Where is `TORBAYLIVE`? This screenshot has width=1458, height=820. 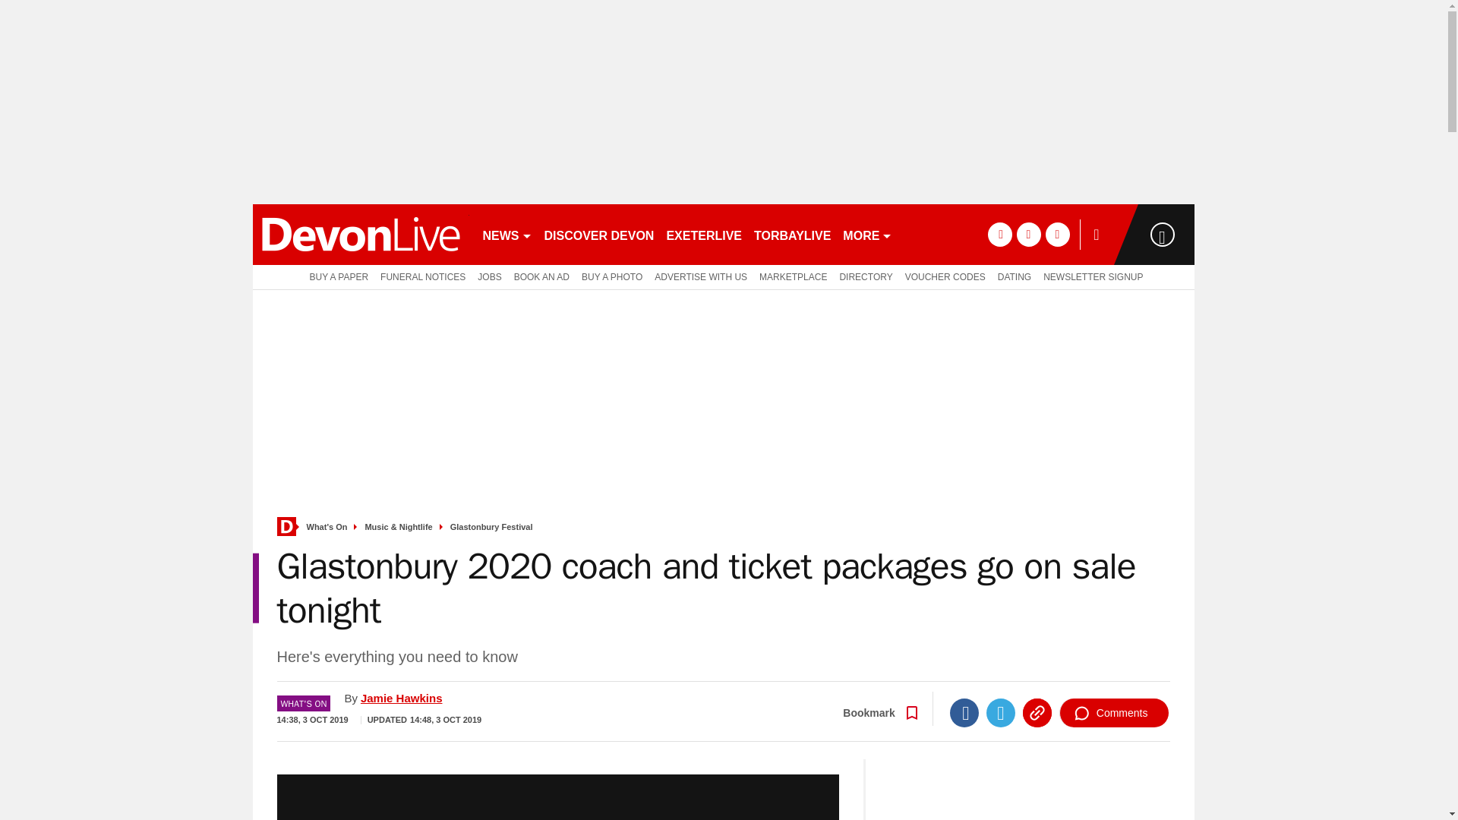
TORBAYLIVE is located at coordinates (792, 234).